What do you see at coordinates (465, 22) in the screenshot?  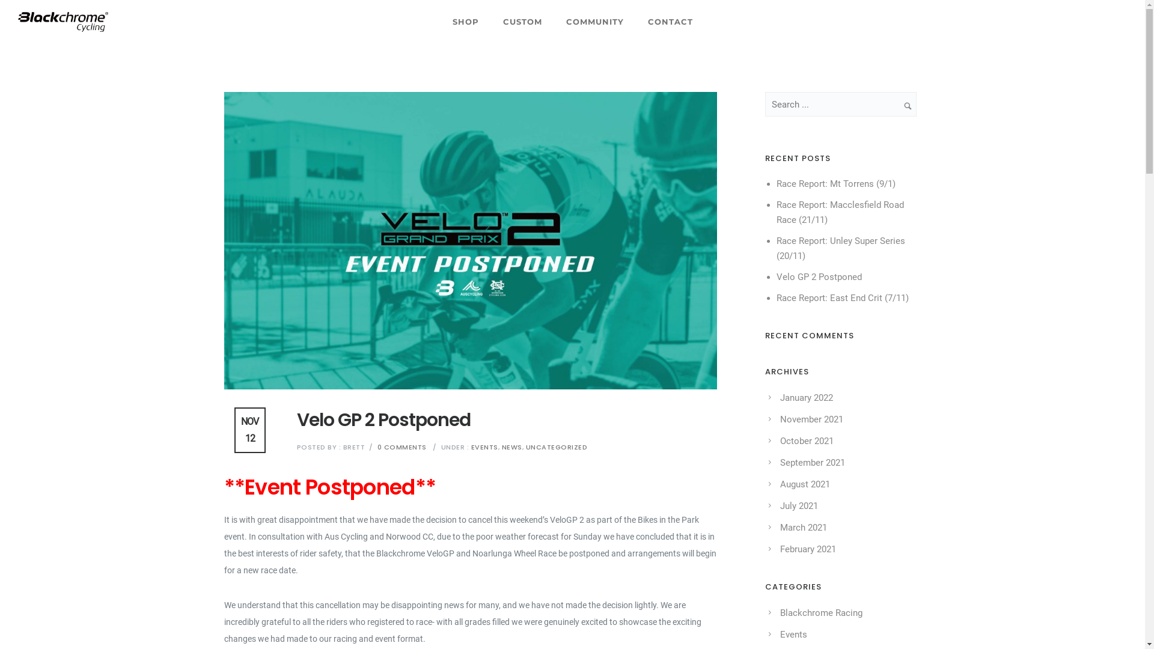 I see `SHOP` at bounding box center [465, 22].